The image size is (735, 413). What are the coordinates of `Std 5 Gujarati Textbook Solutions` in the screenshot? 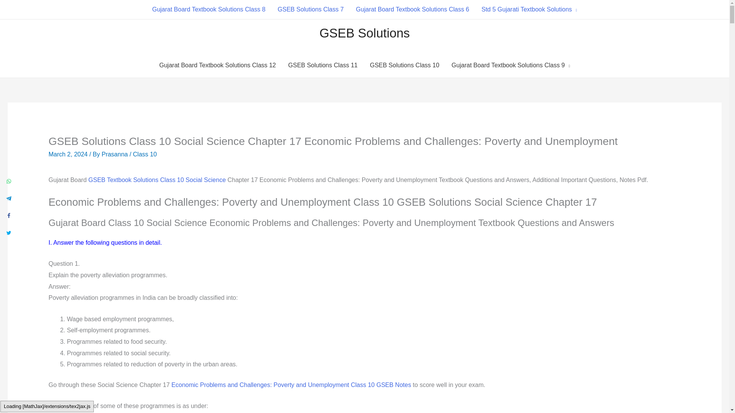 It's located at (529, 9).